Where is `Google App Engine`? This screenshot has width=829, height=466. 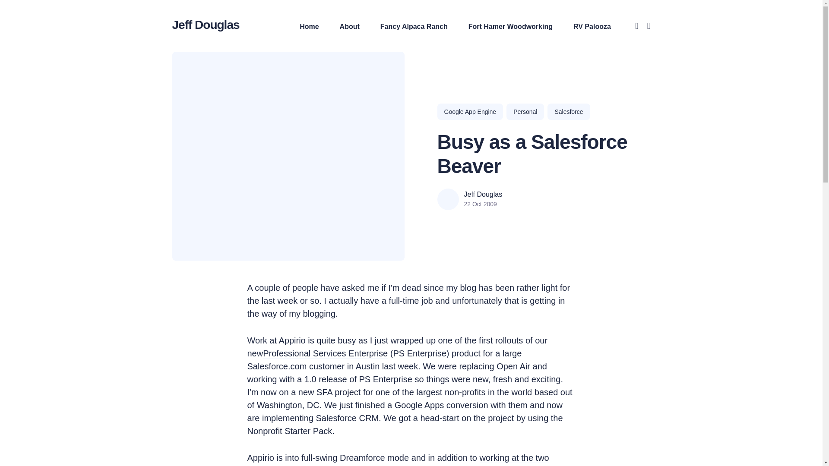 Google App Engine is located at coordinates (470, 111).